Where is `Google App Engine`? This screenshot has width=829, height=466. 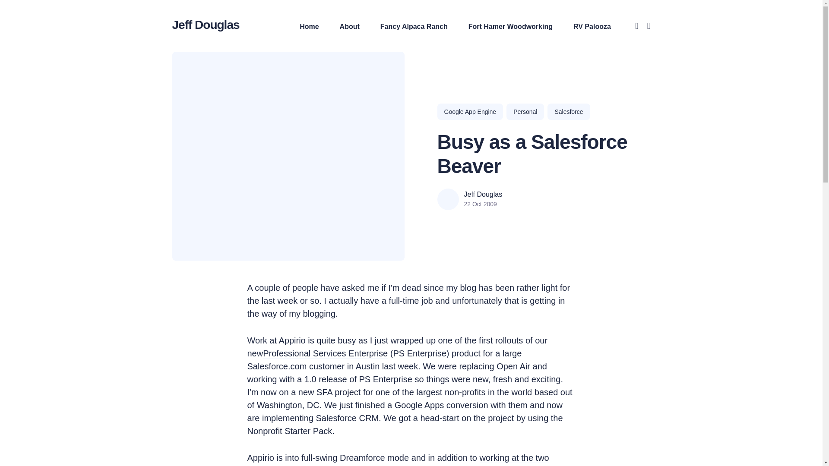 Google App Engine is located at coordinates (470, 111).